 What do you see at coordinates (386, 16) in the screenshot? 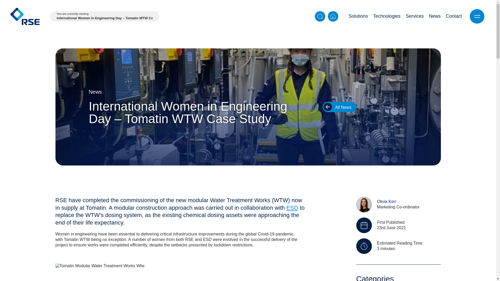
I see `Technologies` at bounding box center [386, 16].